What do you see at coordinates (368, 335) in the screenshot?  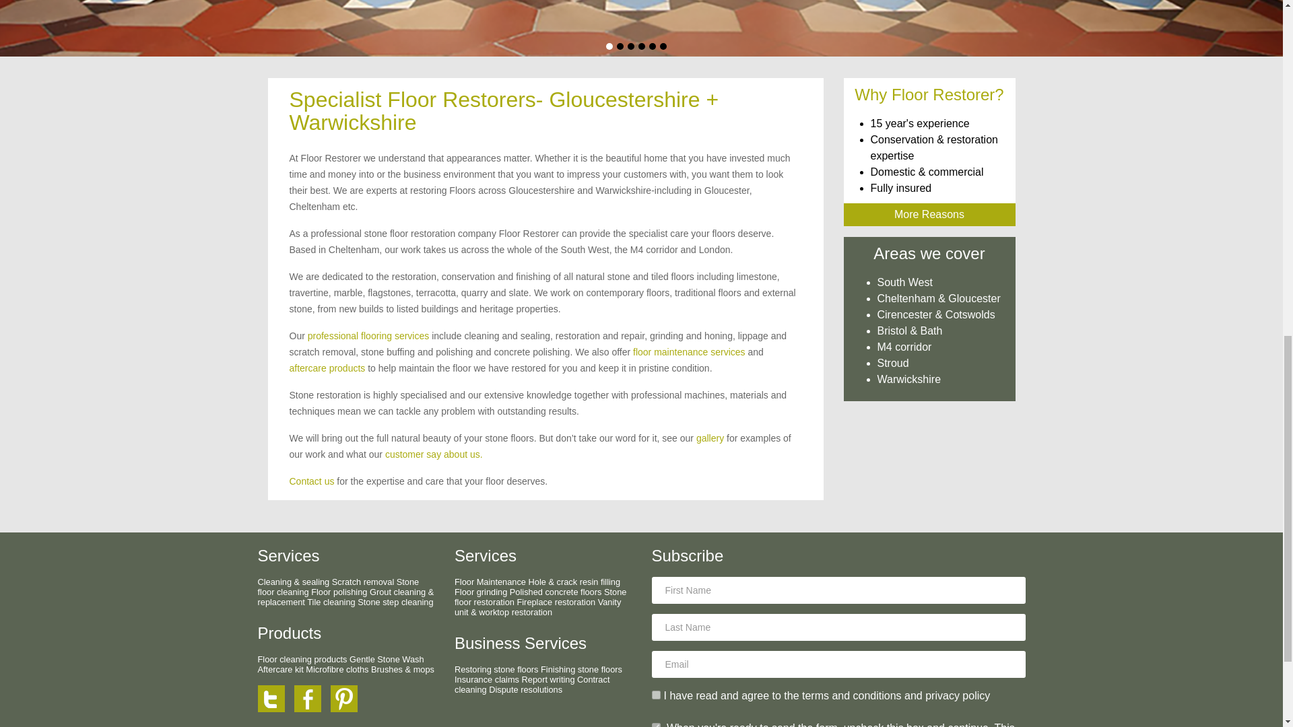 I see `professional flooring services` at bounding box center [368, 335].